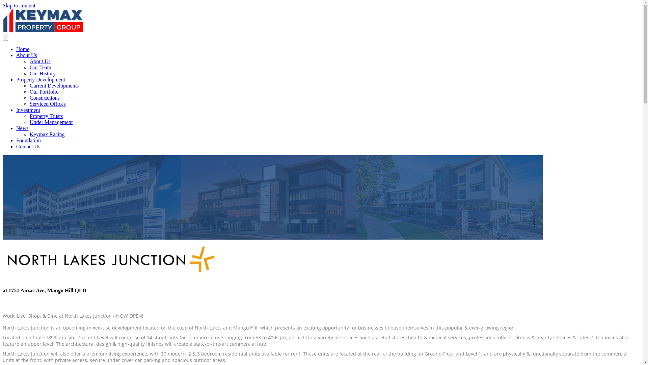  Describe the element at coordinates (40, 80) in the screenshot. I see `Property Development` at that location.